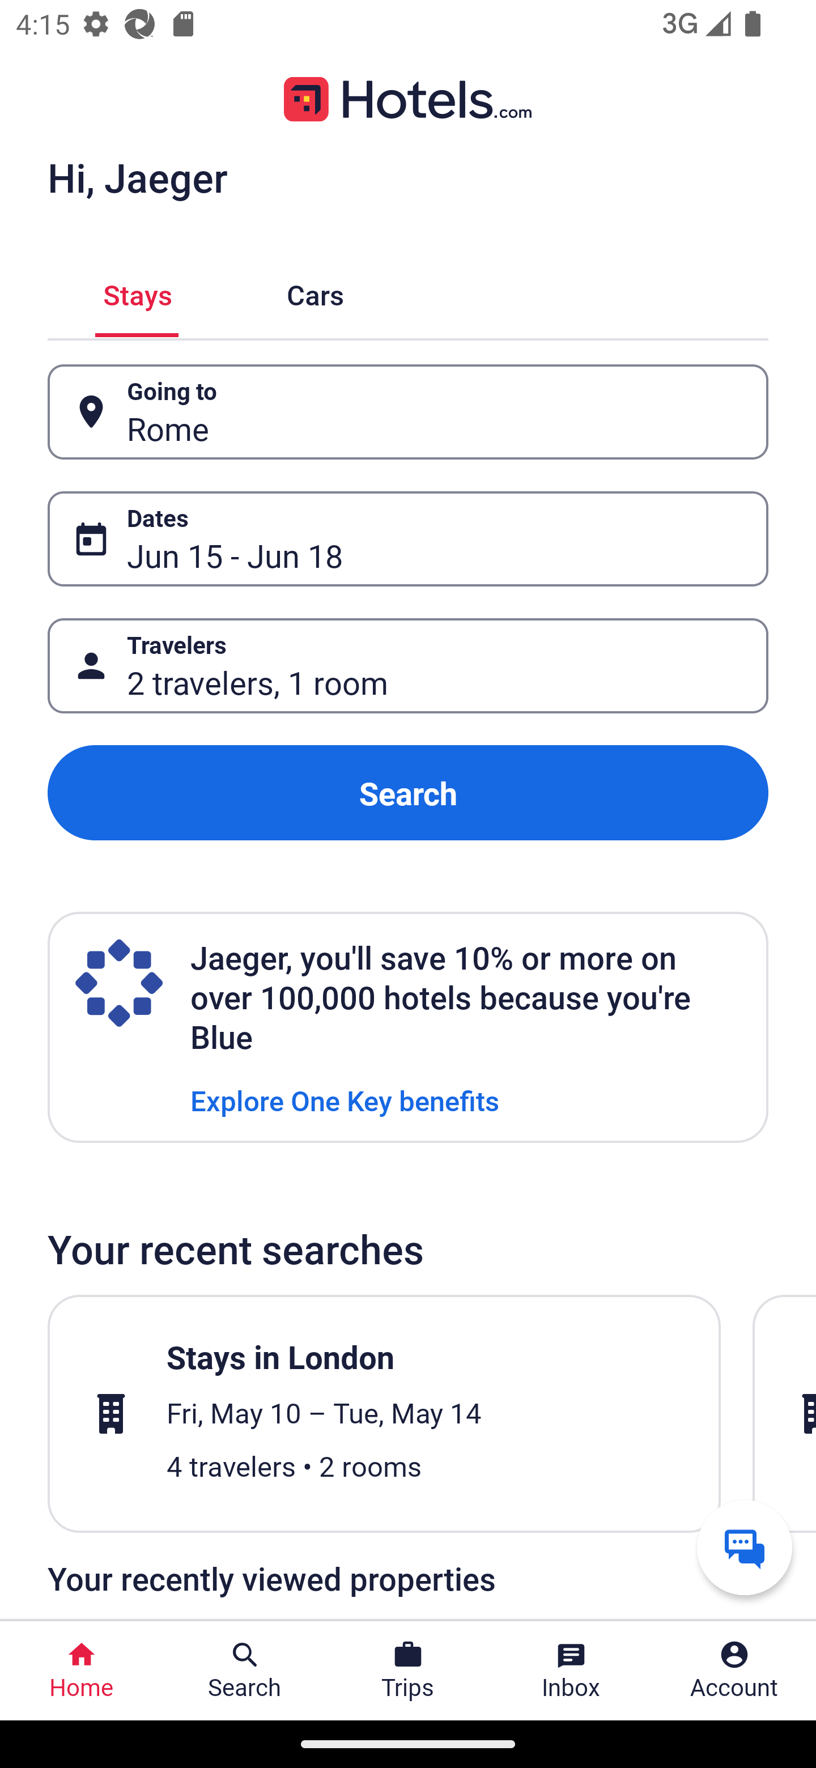  What do you see at coordinates (315, 292) in the screenshot?
I see `Cars` at bounding box center [315, 292].